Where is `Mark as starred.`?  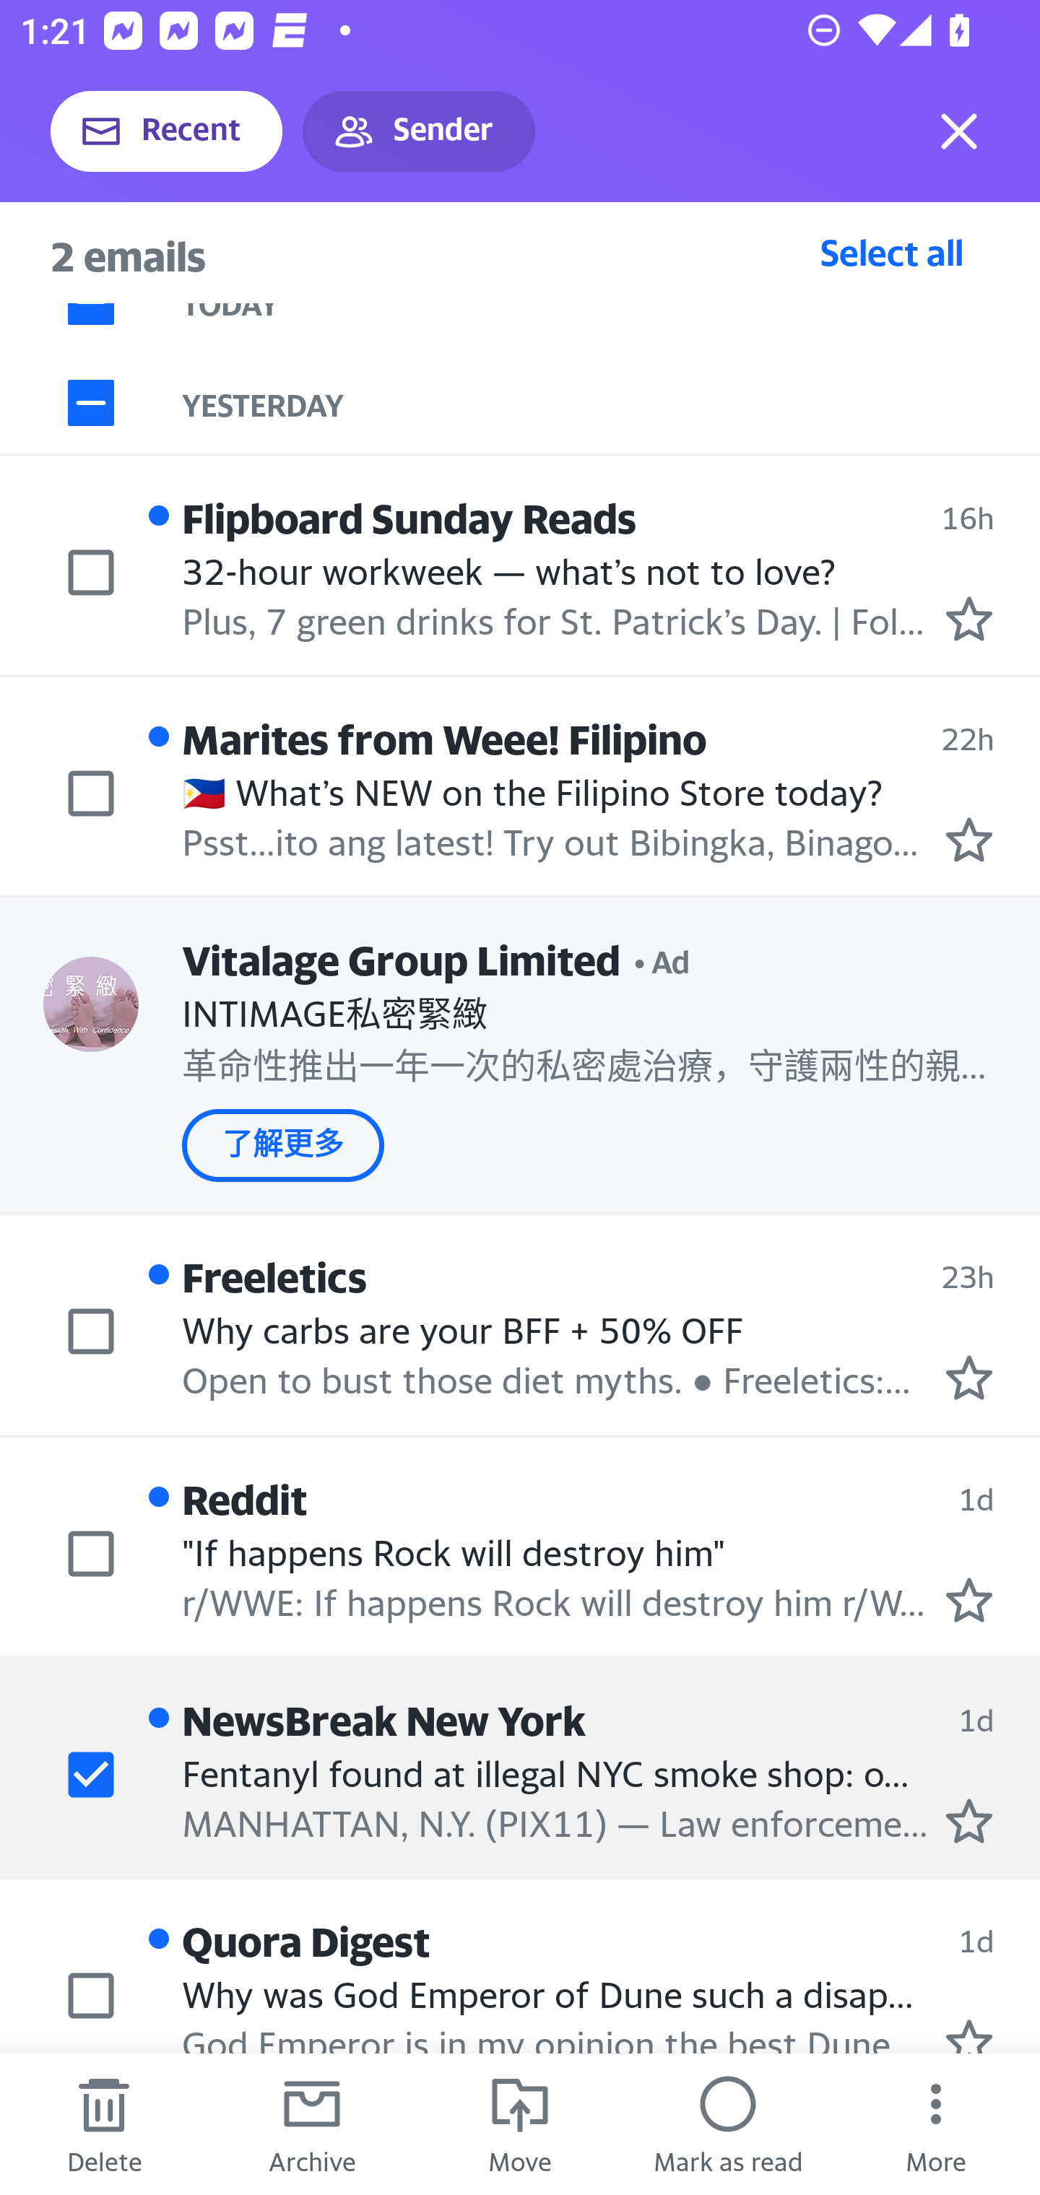 Mark as starred. is located at coordinates (969, 839).